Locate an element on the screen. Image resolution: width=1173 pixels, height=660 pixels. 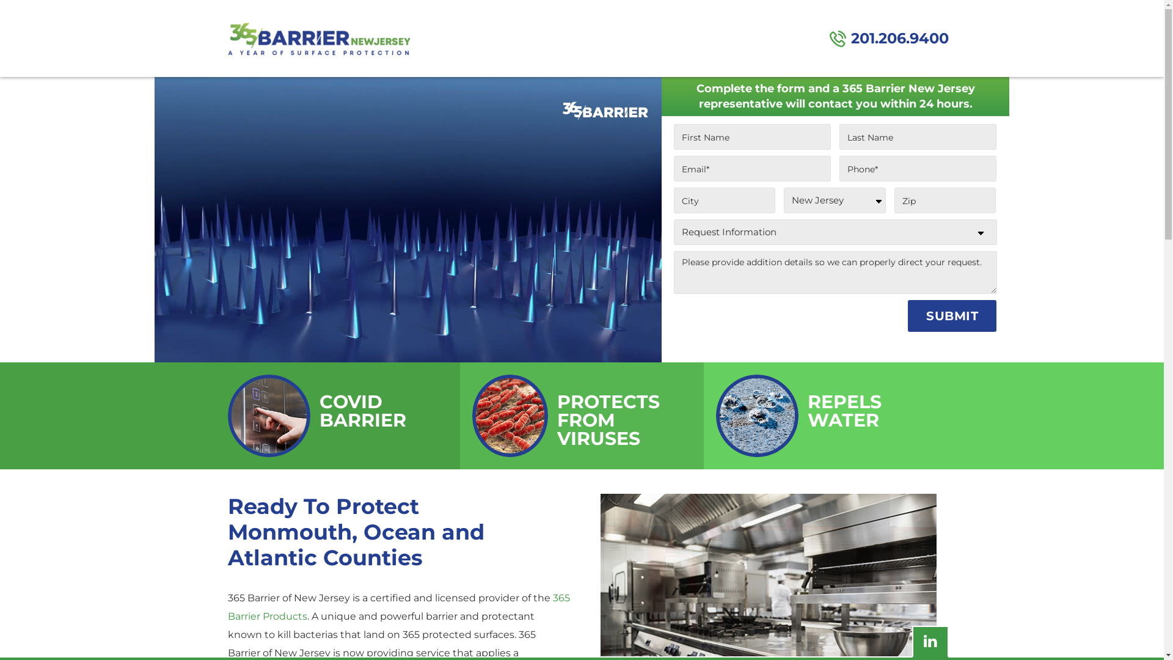
COVID
BARRIER is located at coordinates (338, 416).